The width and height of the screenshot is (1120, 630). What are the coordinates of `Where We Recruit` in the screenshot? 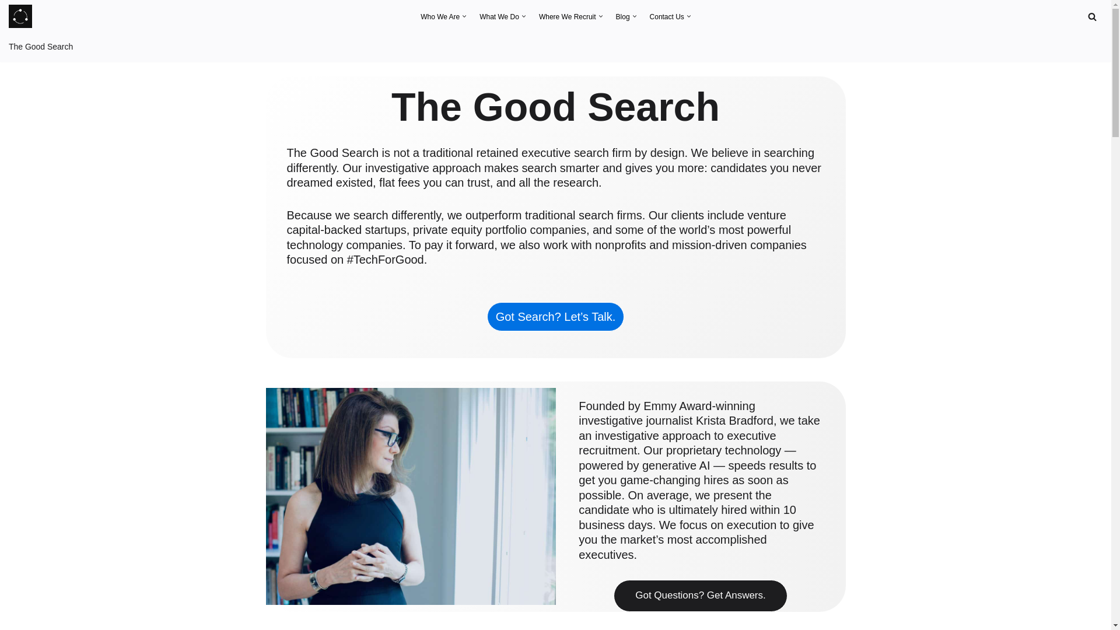 It's located at (567, 16).